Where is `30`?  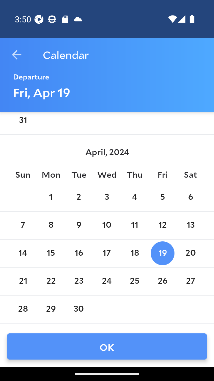
30 is located at coordinates (78, 309).